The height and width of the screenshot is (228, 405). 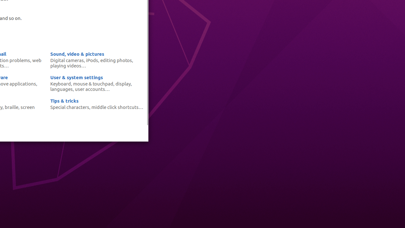 I want to click on languages, so click(x=61, y=89).